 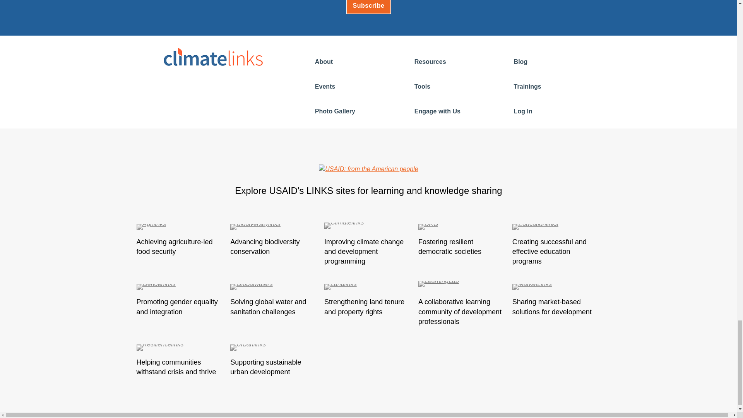 What do you see at coordinates (213, 57) in the screenshot?
I see `Home` at bounding box center [213, 57].